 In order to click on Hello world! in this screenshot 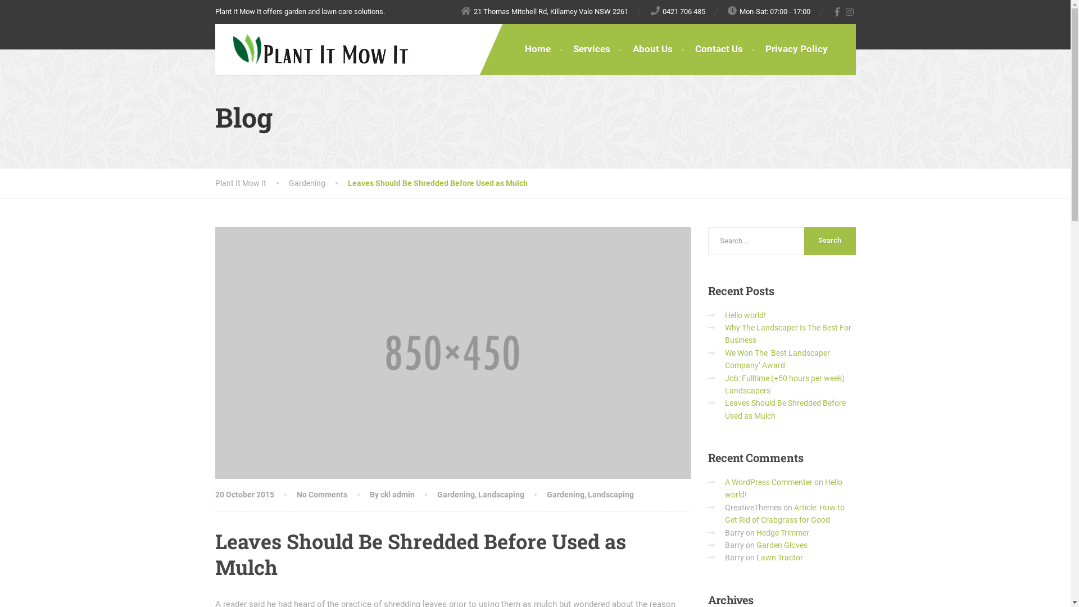, I will do `click(745, 315)`.